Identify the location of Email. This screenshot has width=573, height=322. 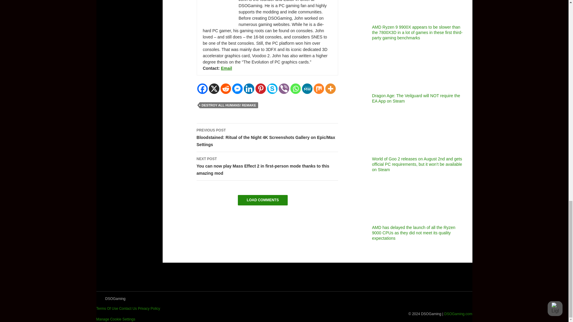
(226, 68).